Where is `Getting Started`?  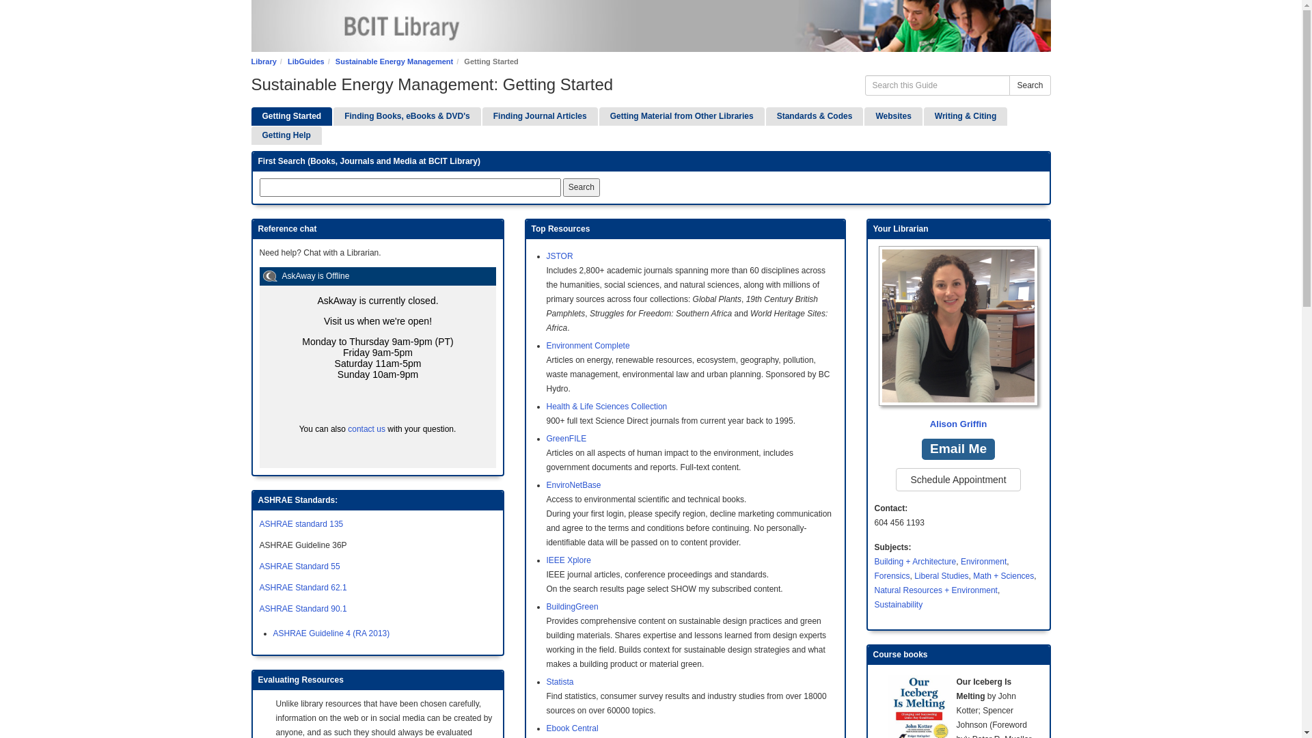 Getting Started is located at coordinates (292, 116).